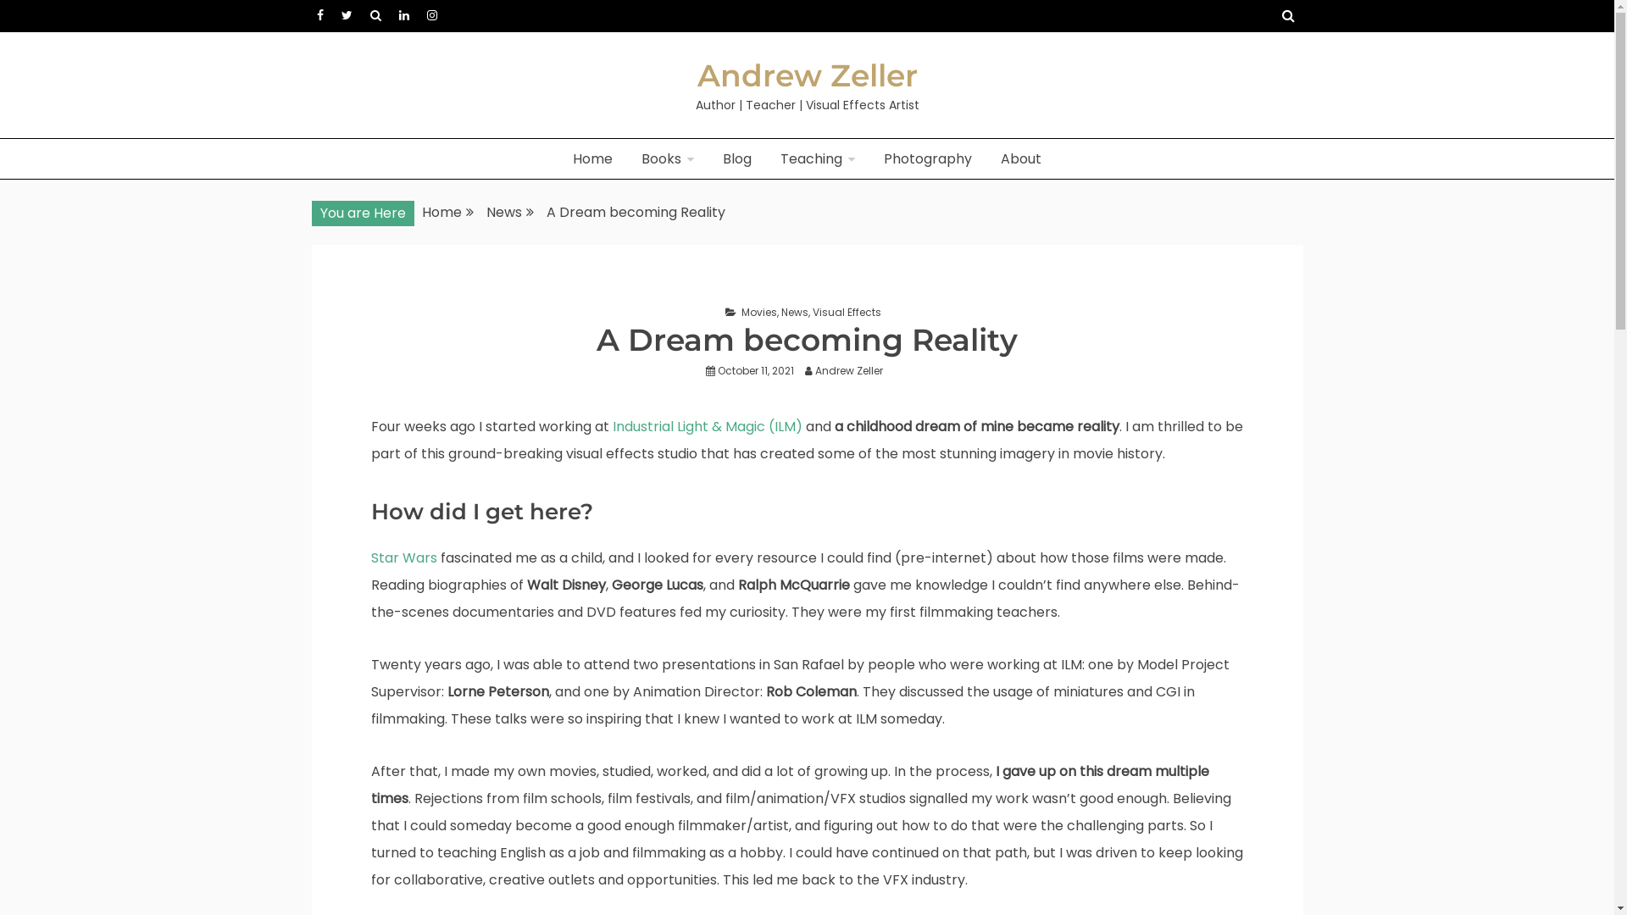 The height and width of the screenshot is (915, 1627). I want to click on About, so click(1021, 159).